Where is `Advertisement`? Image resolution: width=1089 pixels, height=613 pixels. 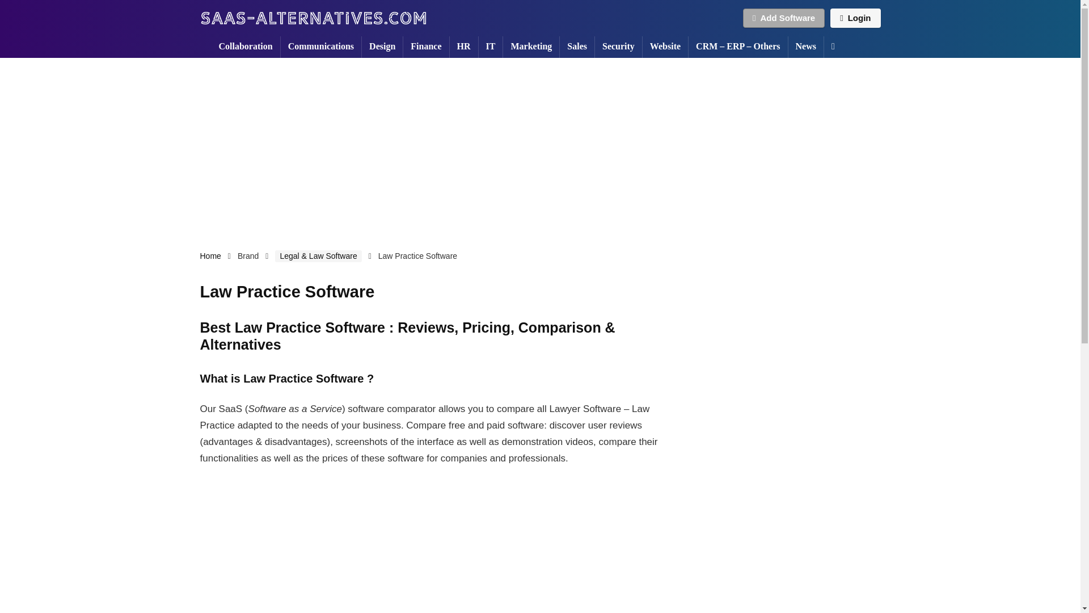 Advertisement is located at coordinates (784, 327).